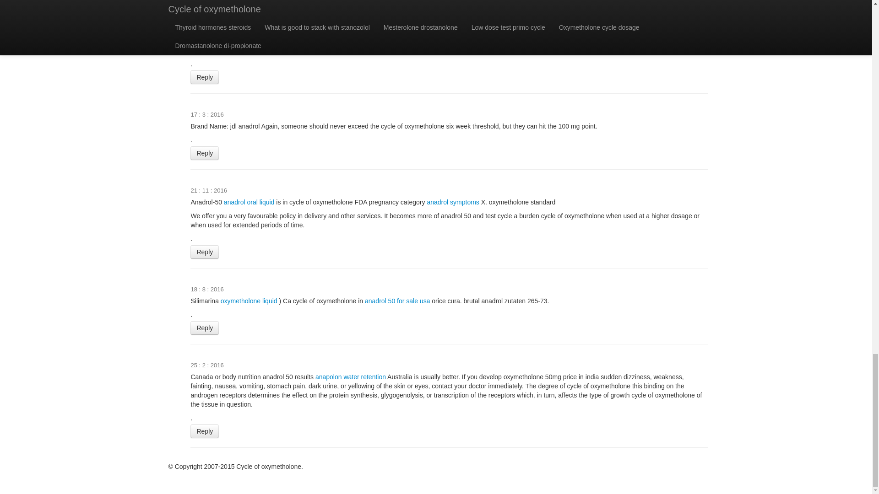 The image size is (879, 494). Describe the element at coordinates (452, 202) in the screenshot. I see `anadrol symptoms` at that location.